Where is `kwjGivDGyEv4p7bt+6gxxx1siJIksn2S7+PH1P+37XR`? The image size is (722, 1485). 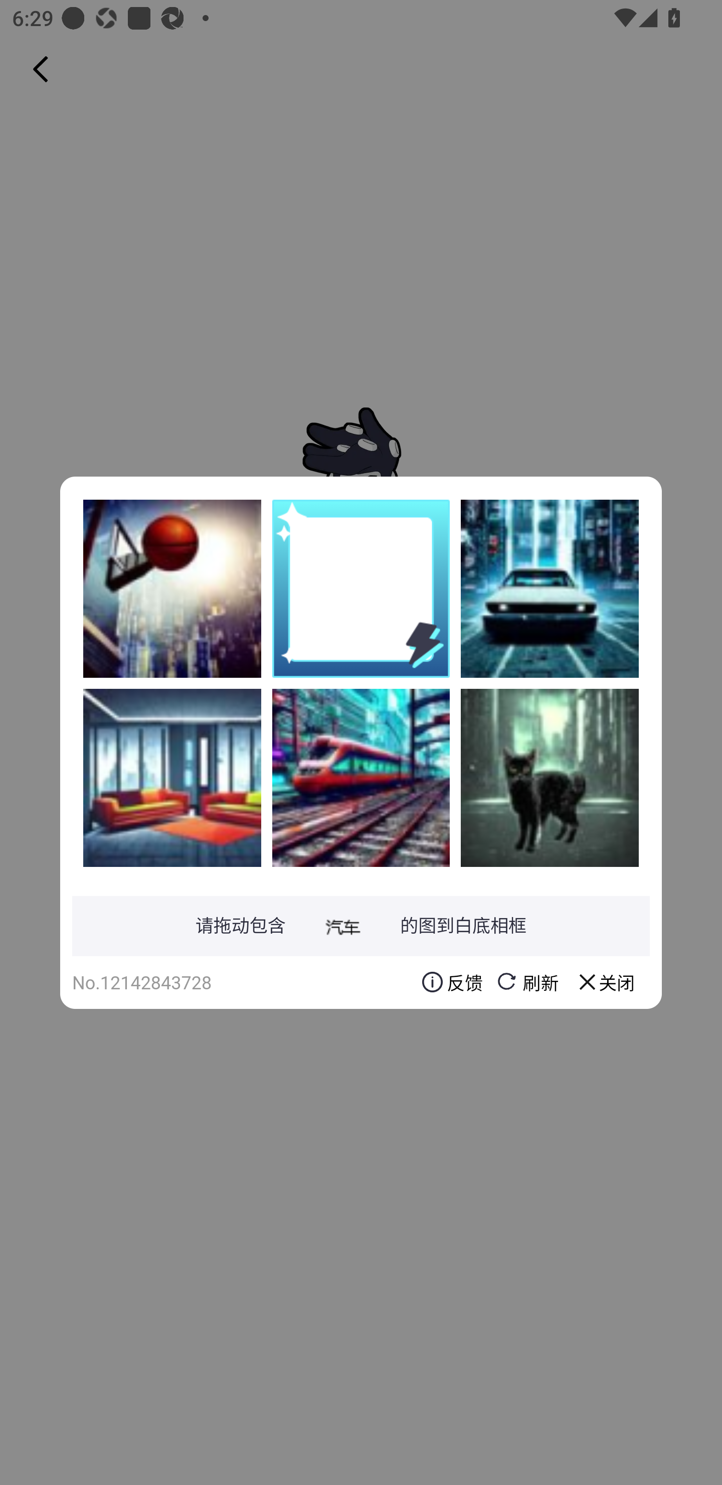
kwjGivDGyEv4p7bt+6gxxx1siJIksn2S7+PH1P+37XR is located at coordinates (172, 588).